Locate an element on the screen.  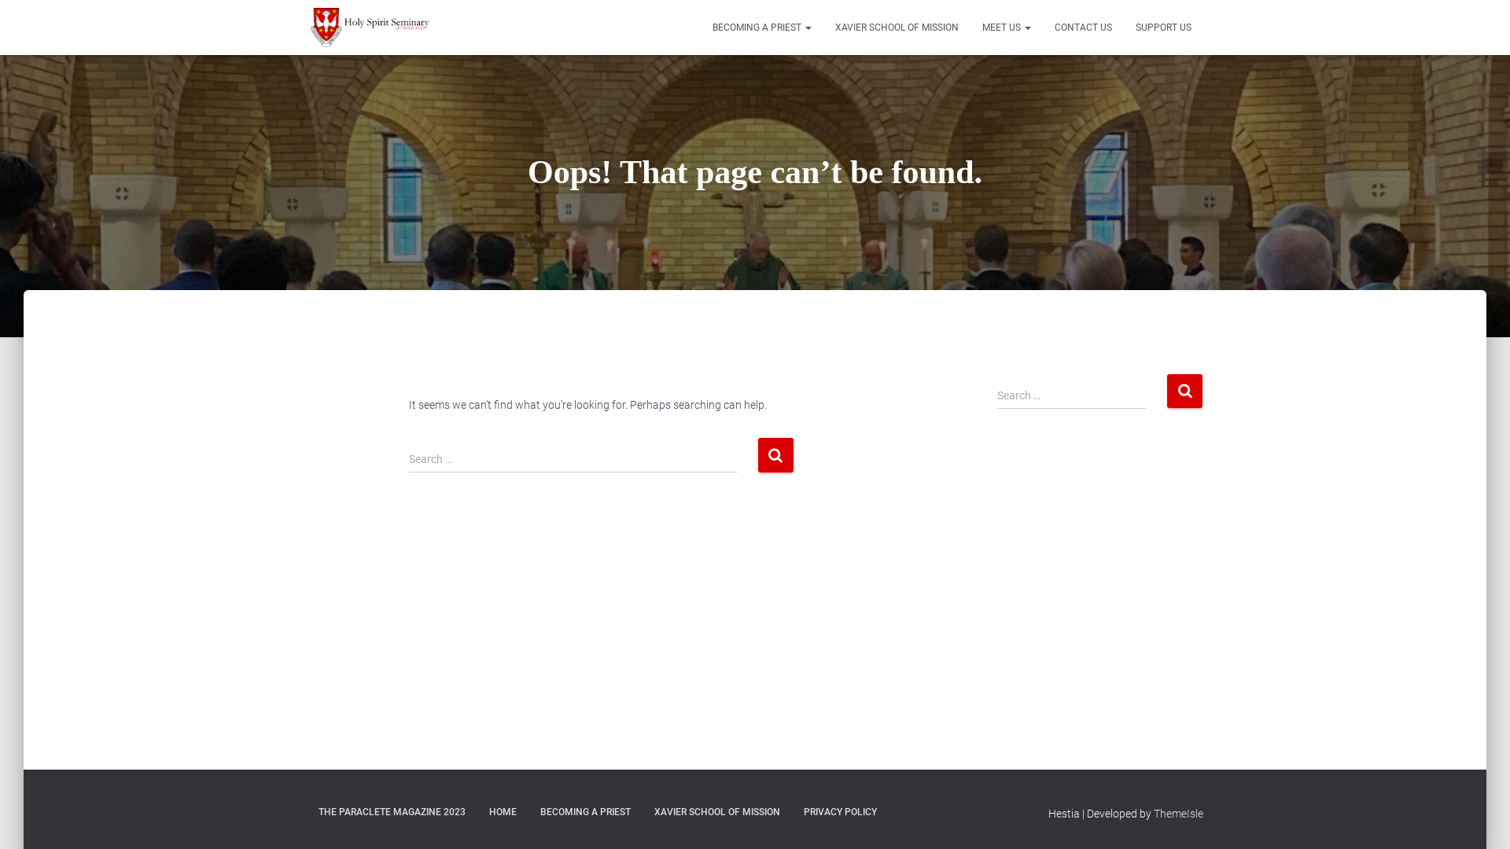
Search is located at coordinates (1184, 391).